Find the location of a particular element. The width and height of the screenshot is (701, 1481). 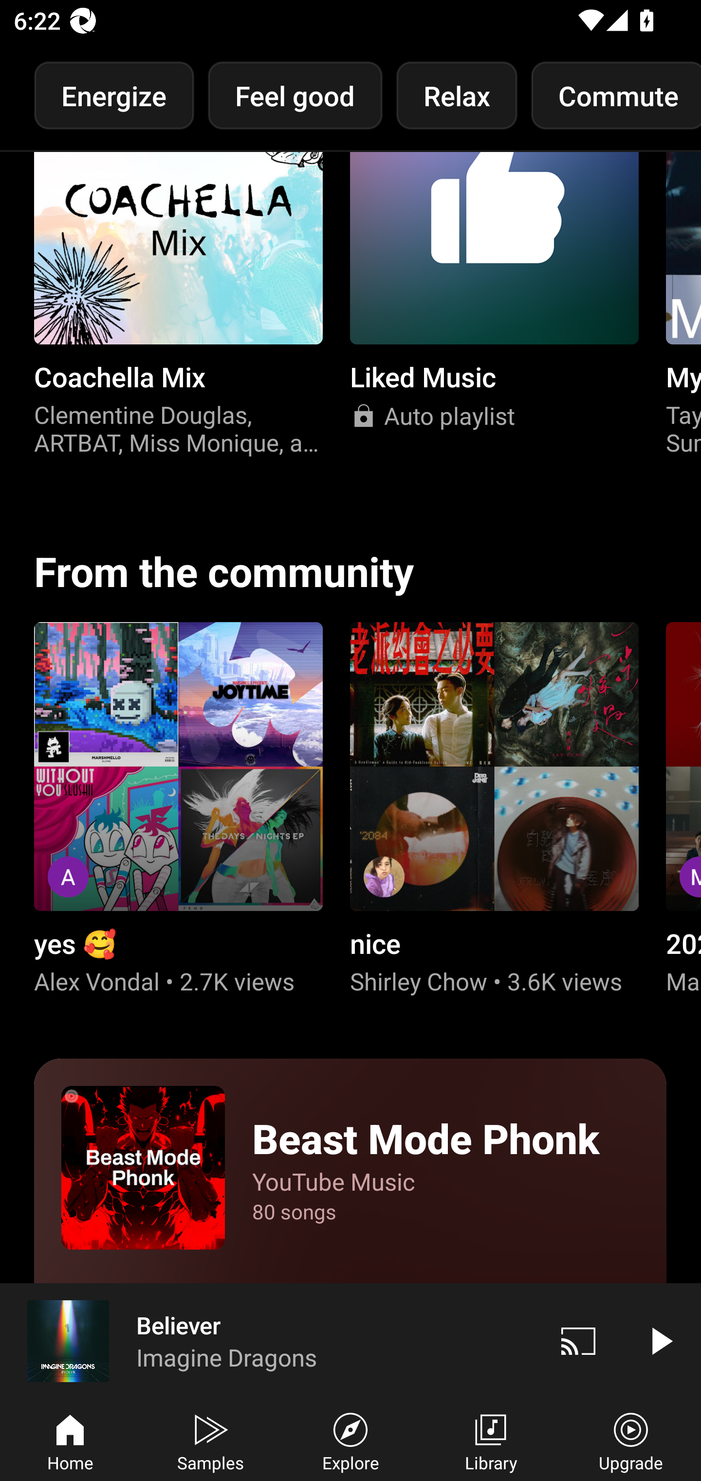

Explore is located at coordinates (350, 1440).